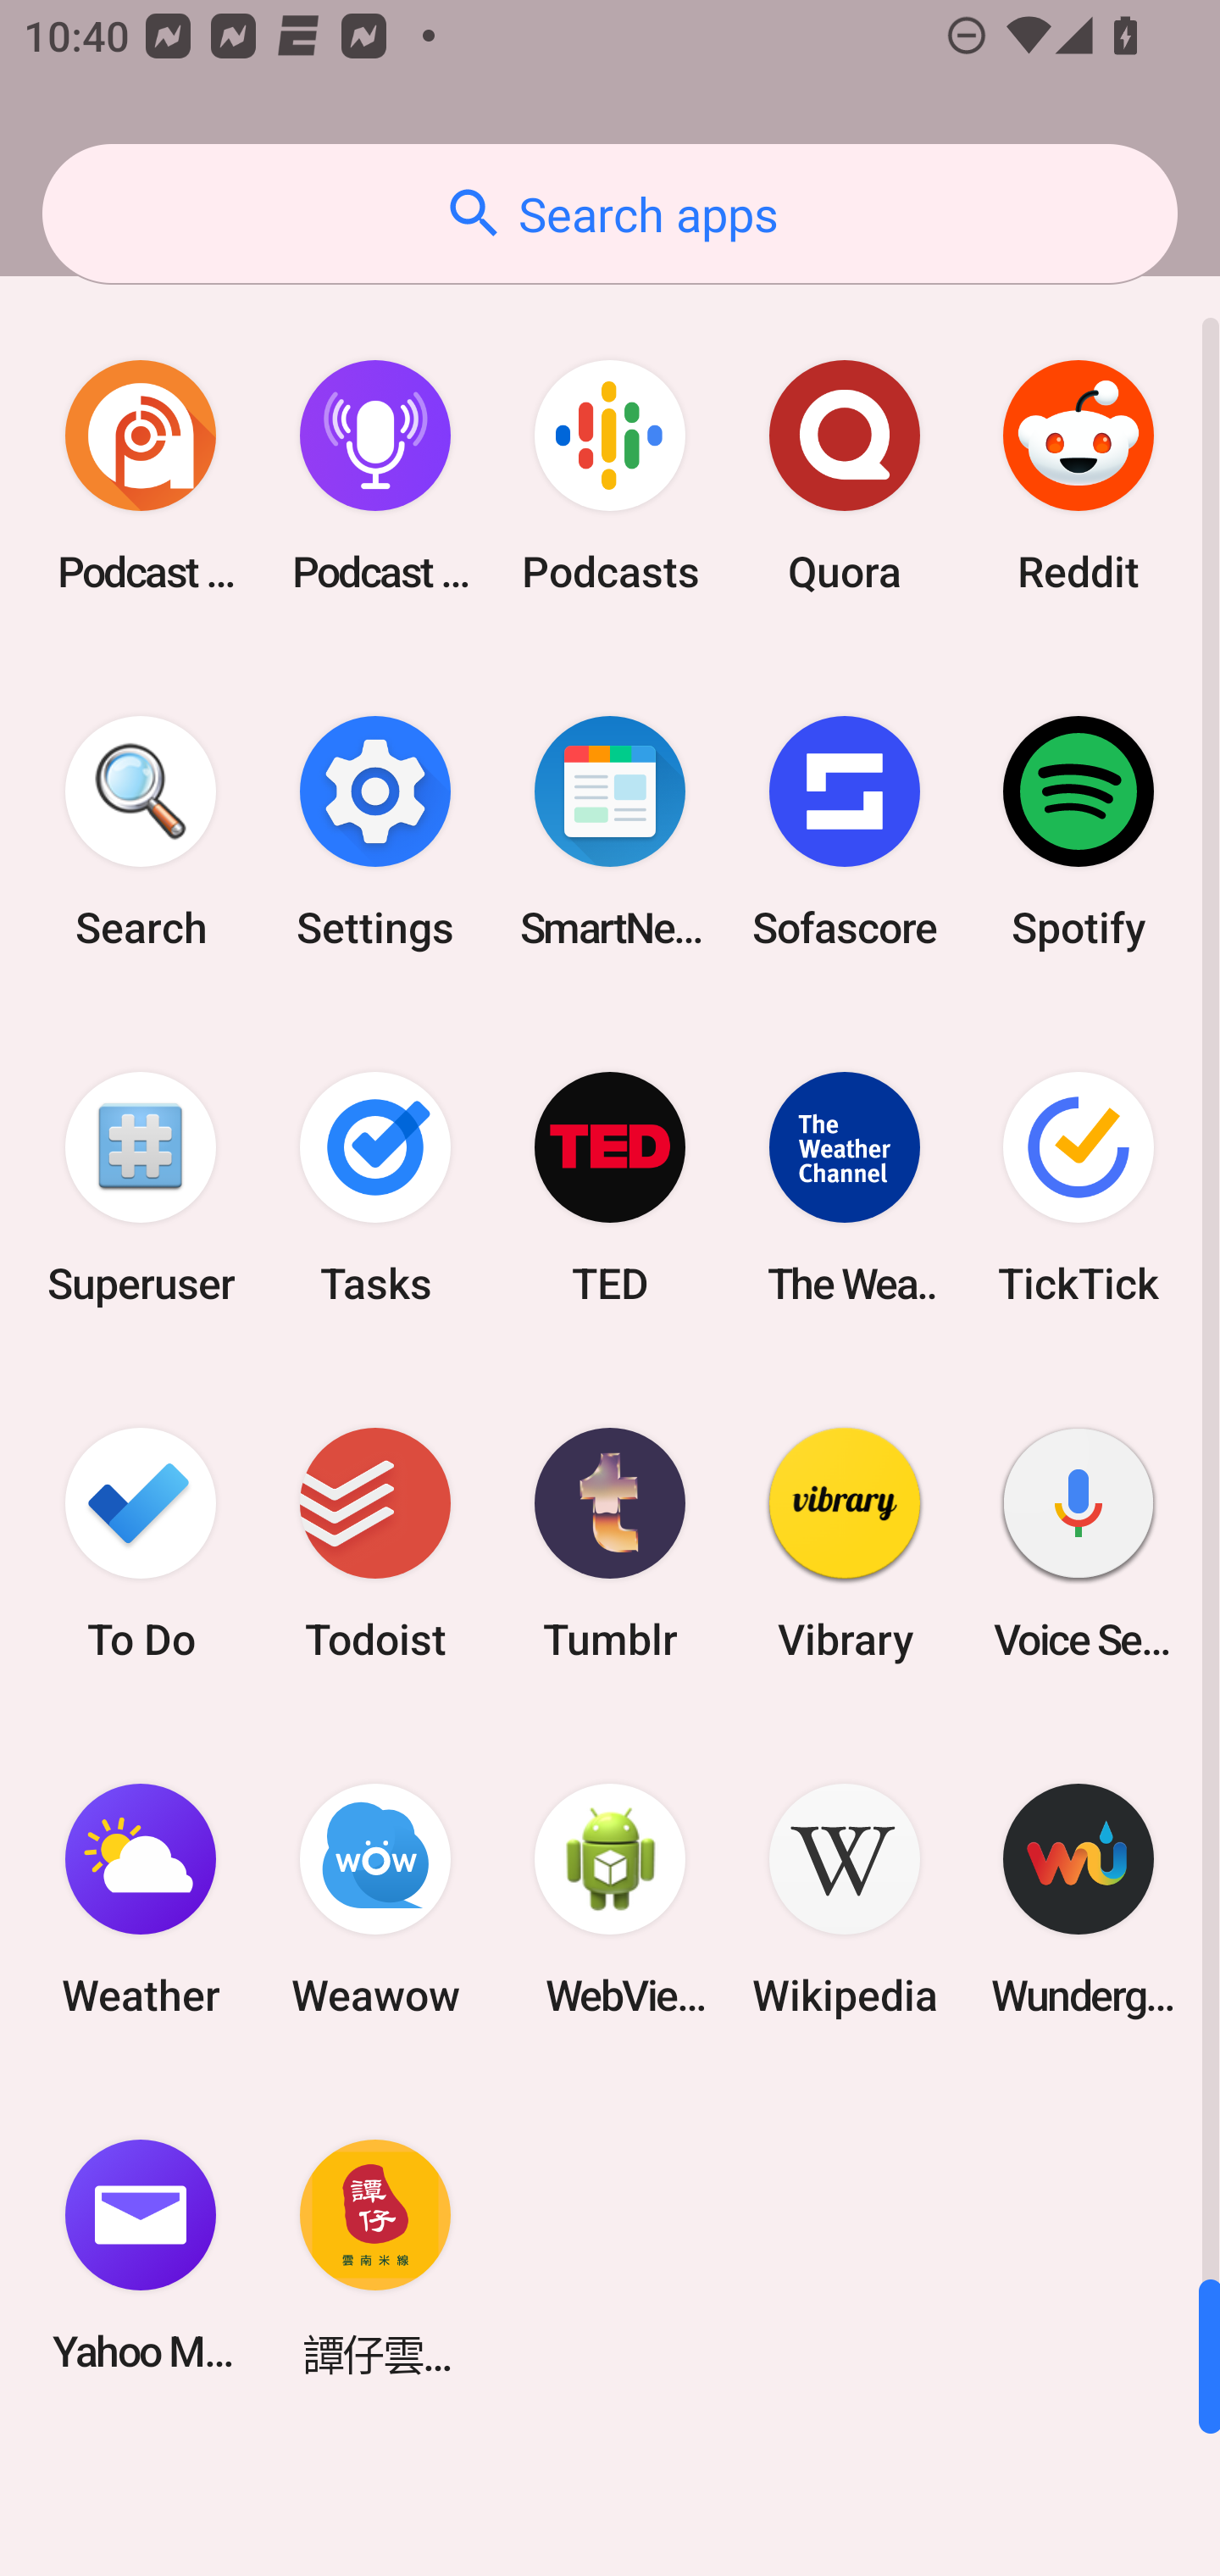 This screenshot has width=1220, height=2576. Describe the element at coordinates (610, 1900) in the screenshot. I see `WebView Browser Tester` at that location.